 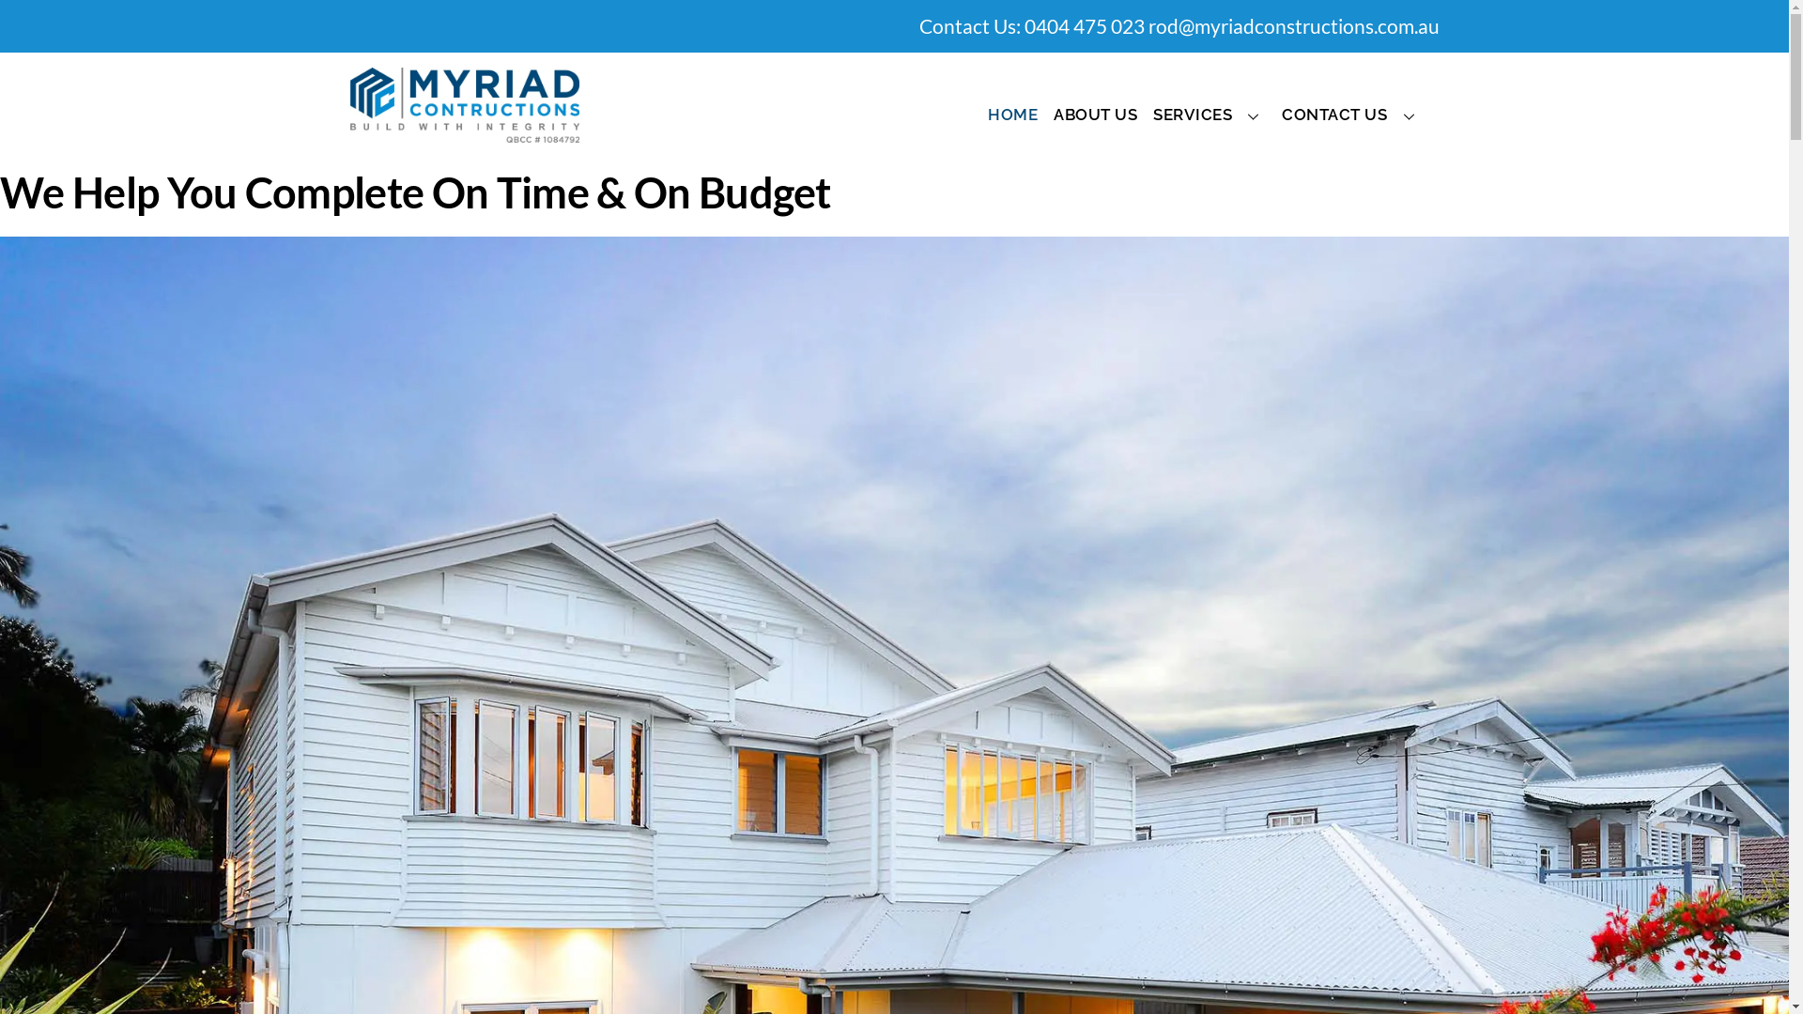 I want to click on HOME, so click(x=1013, y=116).